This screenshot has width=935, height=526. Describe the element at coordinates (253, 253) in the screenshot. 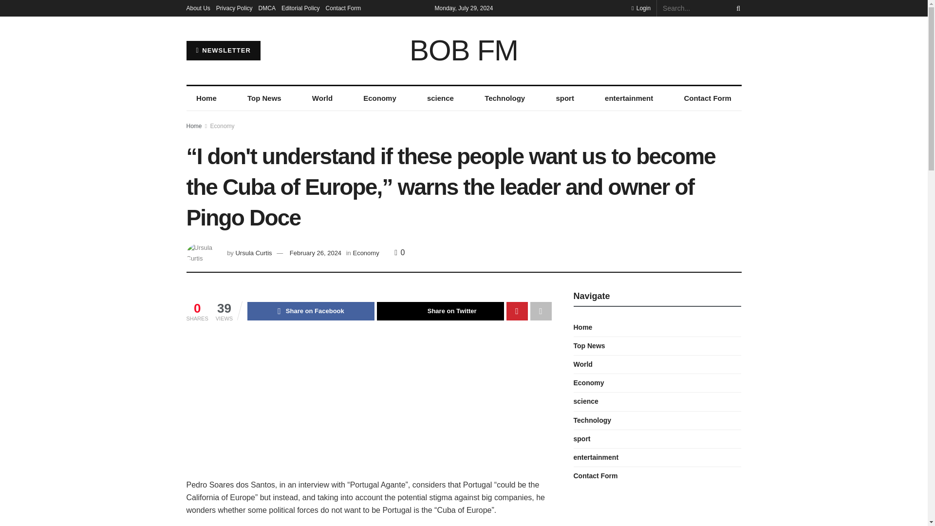

I see `Ursula Curtis` at that location.